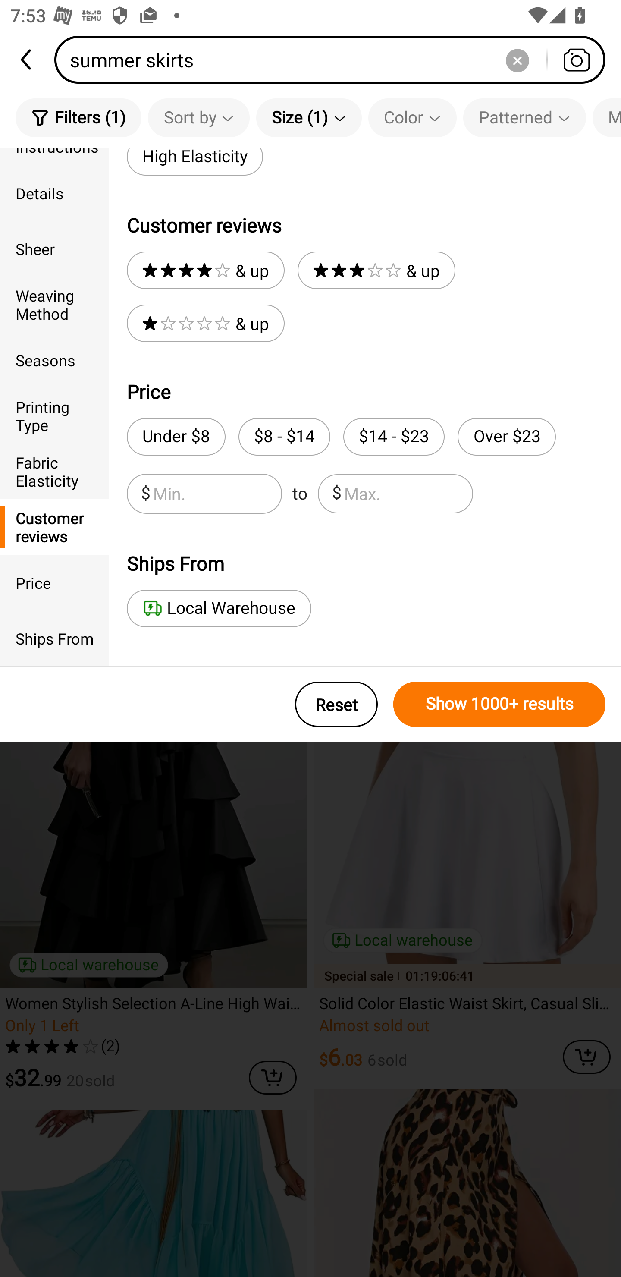  I want to click on Sheer, so click(54, 249).